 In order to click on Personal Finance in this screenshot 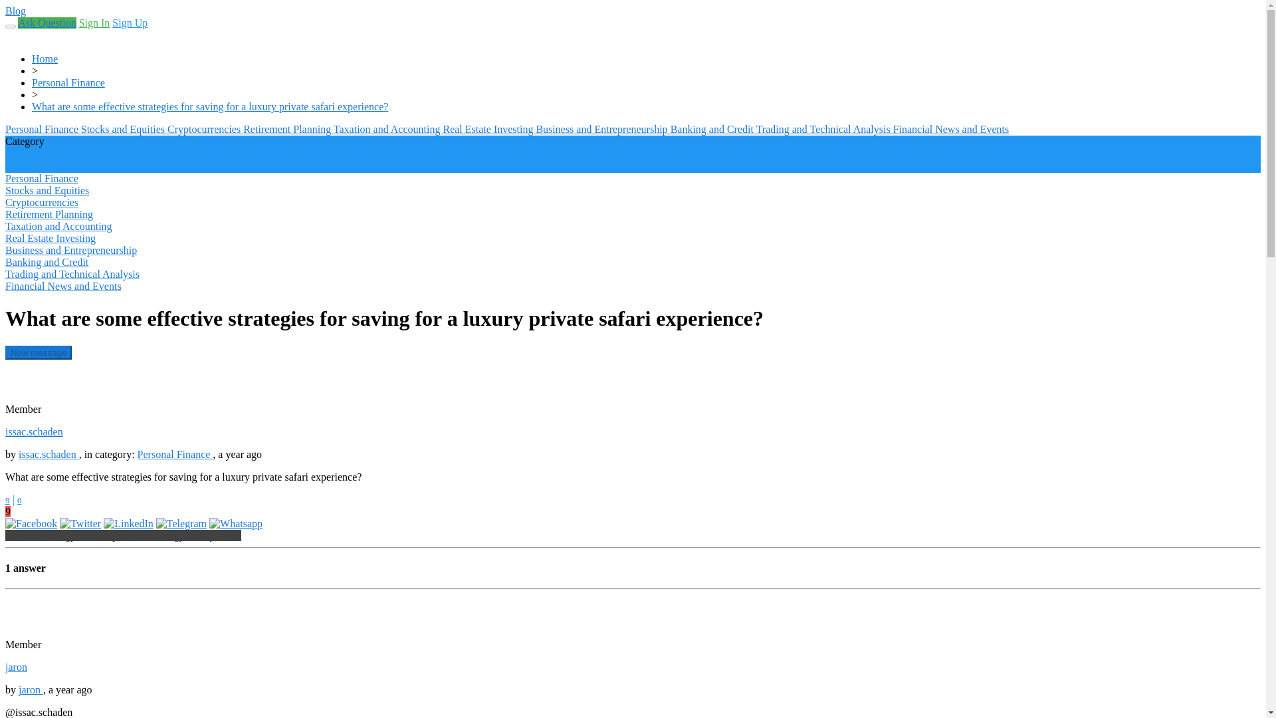, I will do `click(43, 129)`.